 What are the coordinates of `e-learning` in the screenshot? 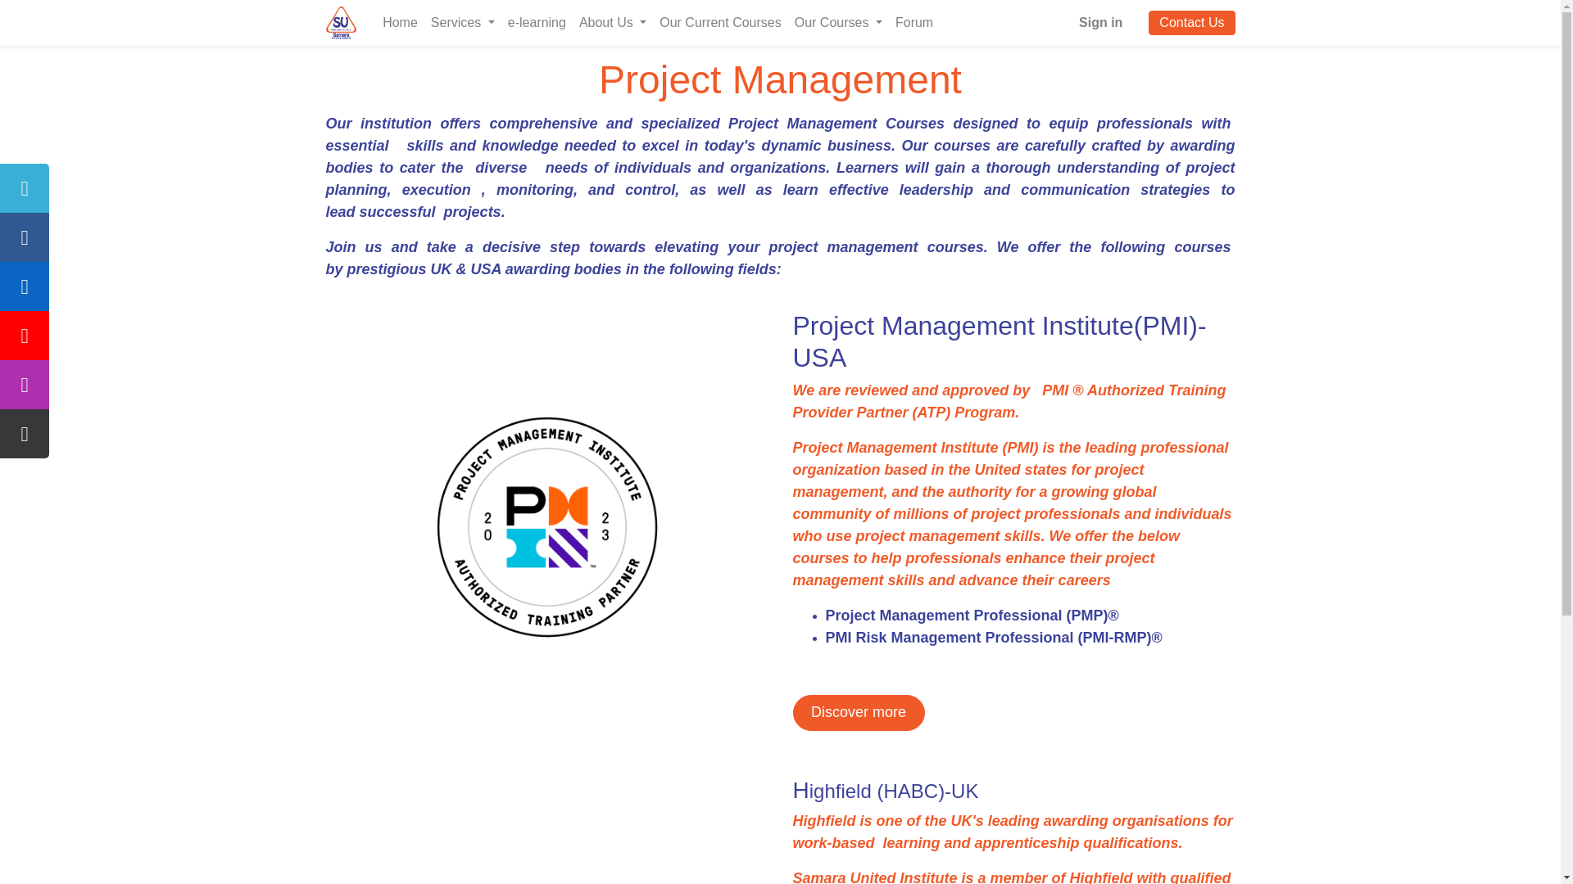 It's located at (537, 22).